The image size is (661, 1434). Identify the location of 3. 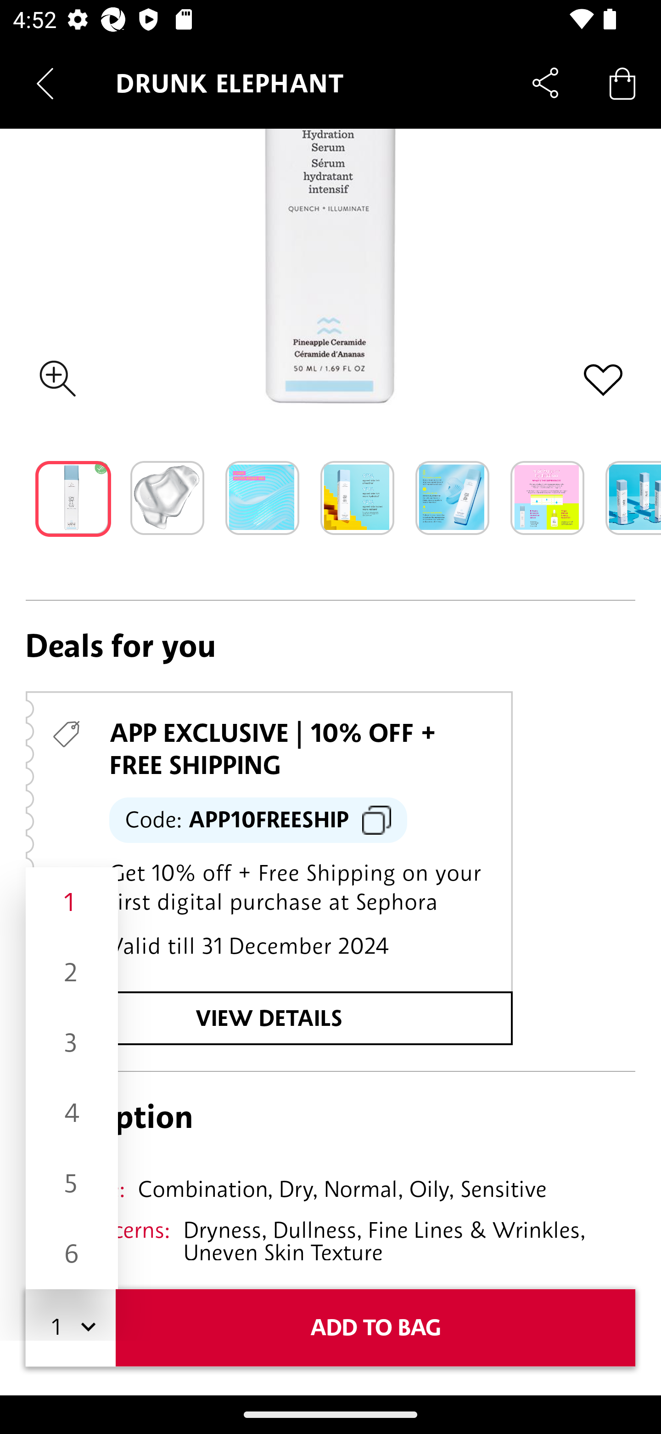
(72, 1043).